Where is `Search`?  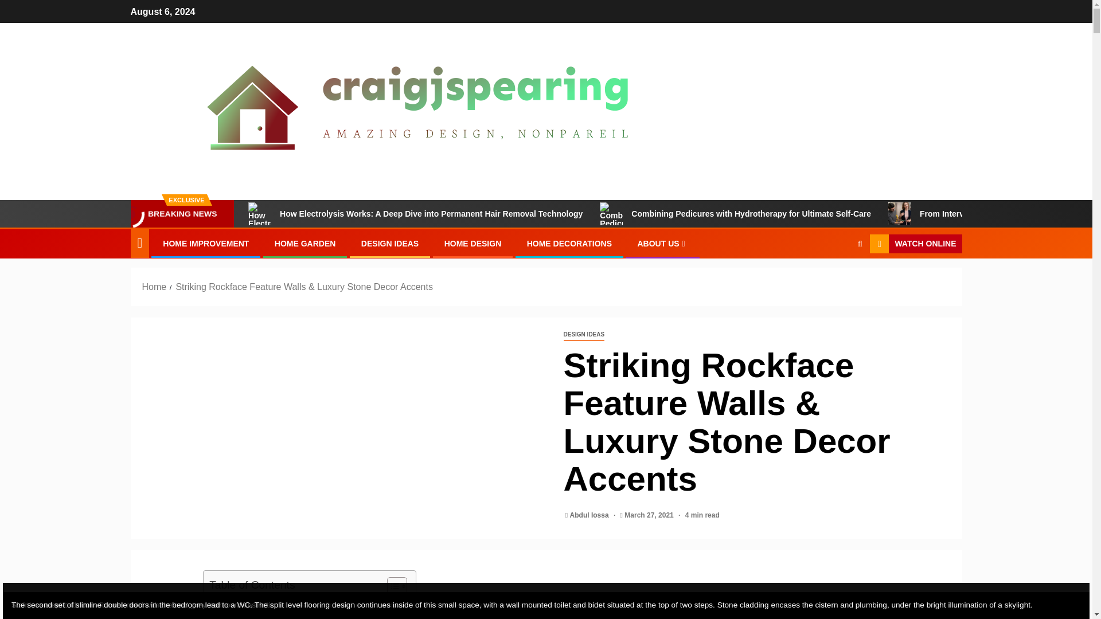 Search is located at coordinates (837, 279).